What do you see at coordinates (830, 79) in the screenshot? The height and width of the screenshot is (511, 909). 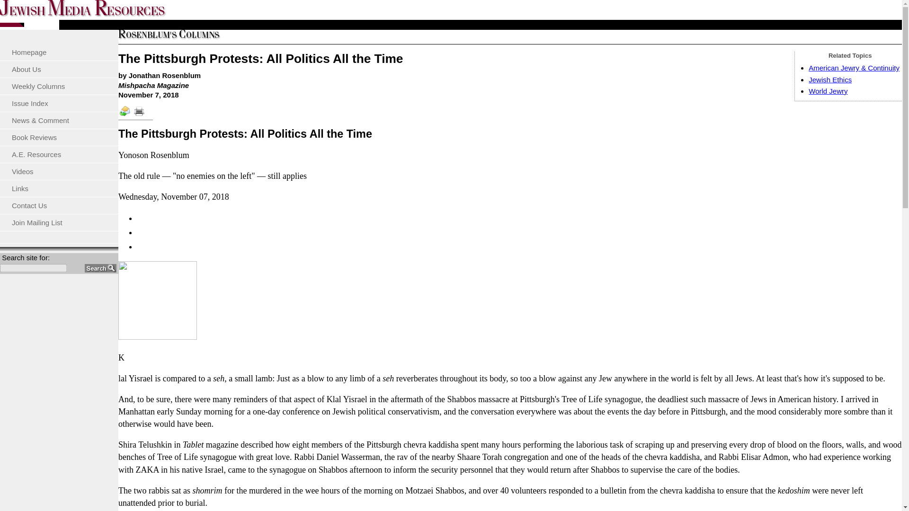 I see `Jewish Ethics` at bounding box center [830, 79].